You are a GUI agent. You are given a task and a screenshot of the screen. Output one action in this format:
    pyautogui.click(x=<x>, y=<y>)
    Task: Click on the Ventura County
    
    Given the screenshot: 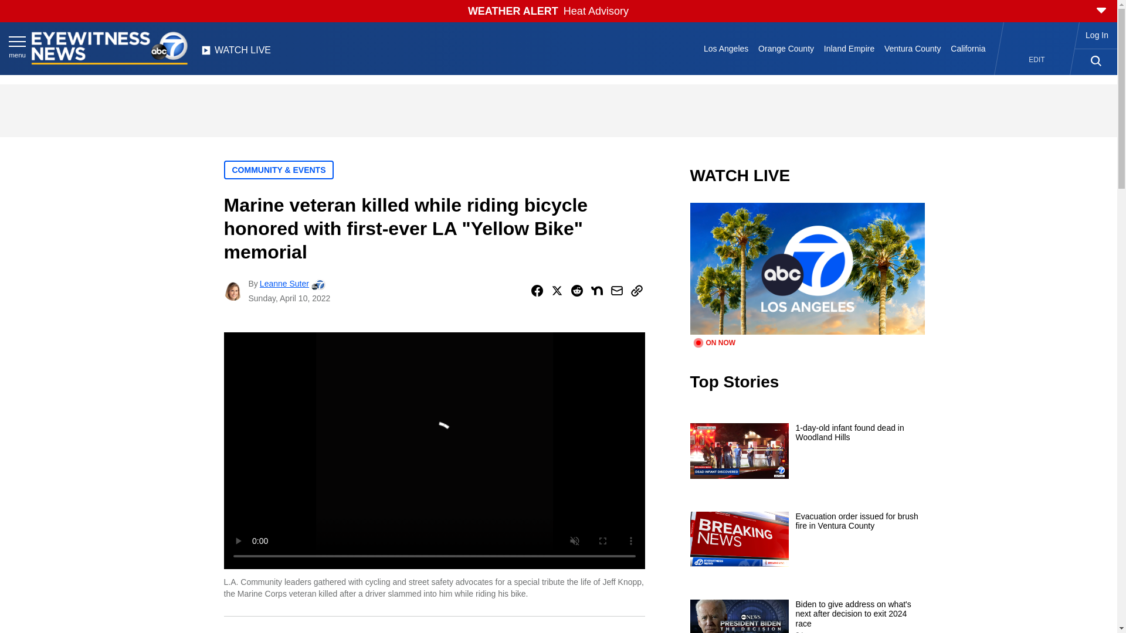 What is the action you would take?
    pyautogui.click(x=913, y=48)
    